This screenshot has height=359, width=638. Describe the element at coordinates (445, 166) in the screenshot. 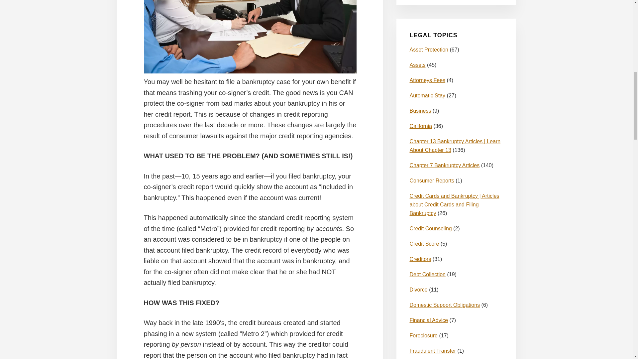

I see `Chapter 7 Bankruptcy Articles` at that location.